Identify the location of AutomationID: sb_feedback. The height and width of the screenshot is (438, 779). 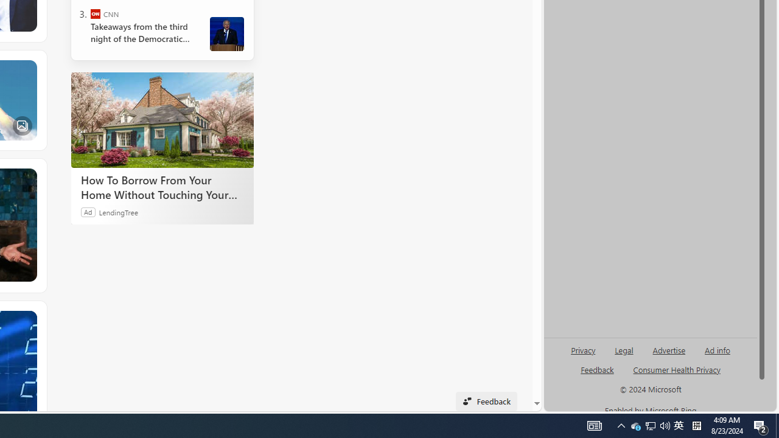
(596, 369).